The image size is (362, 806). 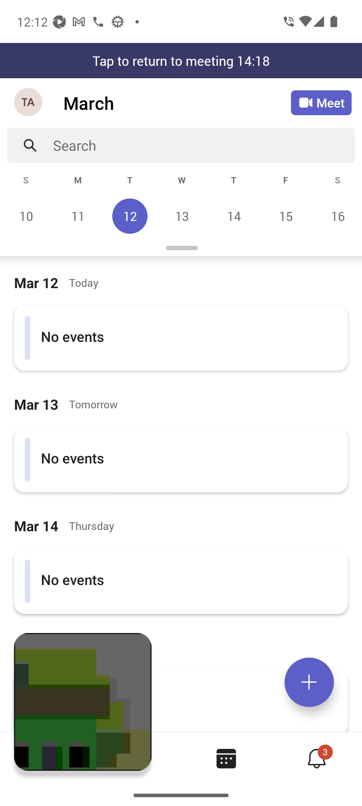 I want to click on Activity tab,4 of 4, not selected, 3 new 3, so click(x=316, y=758).